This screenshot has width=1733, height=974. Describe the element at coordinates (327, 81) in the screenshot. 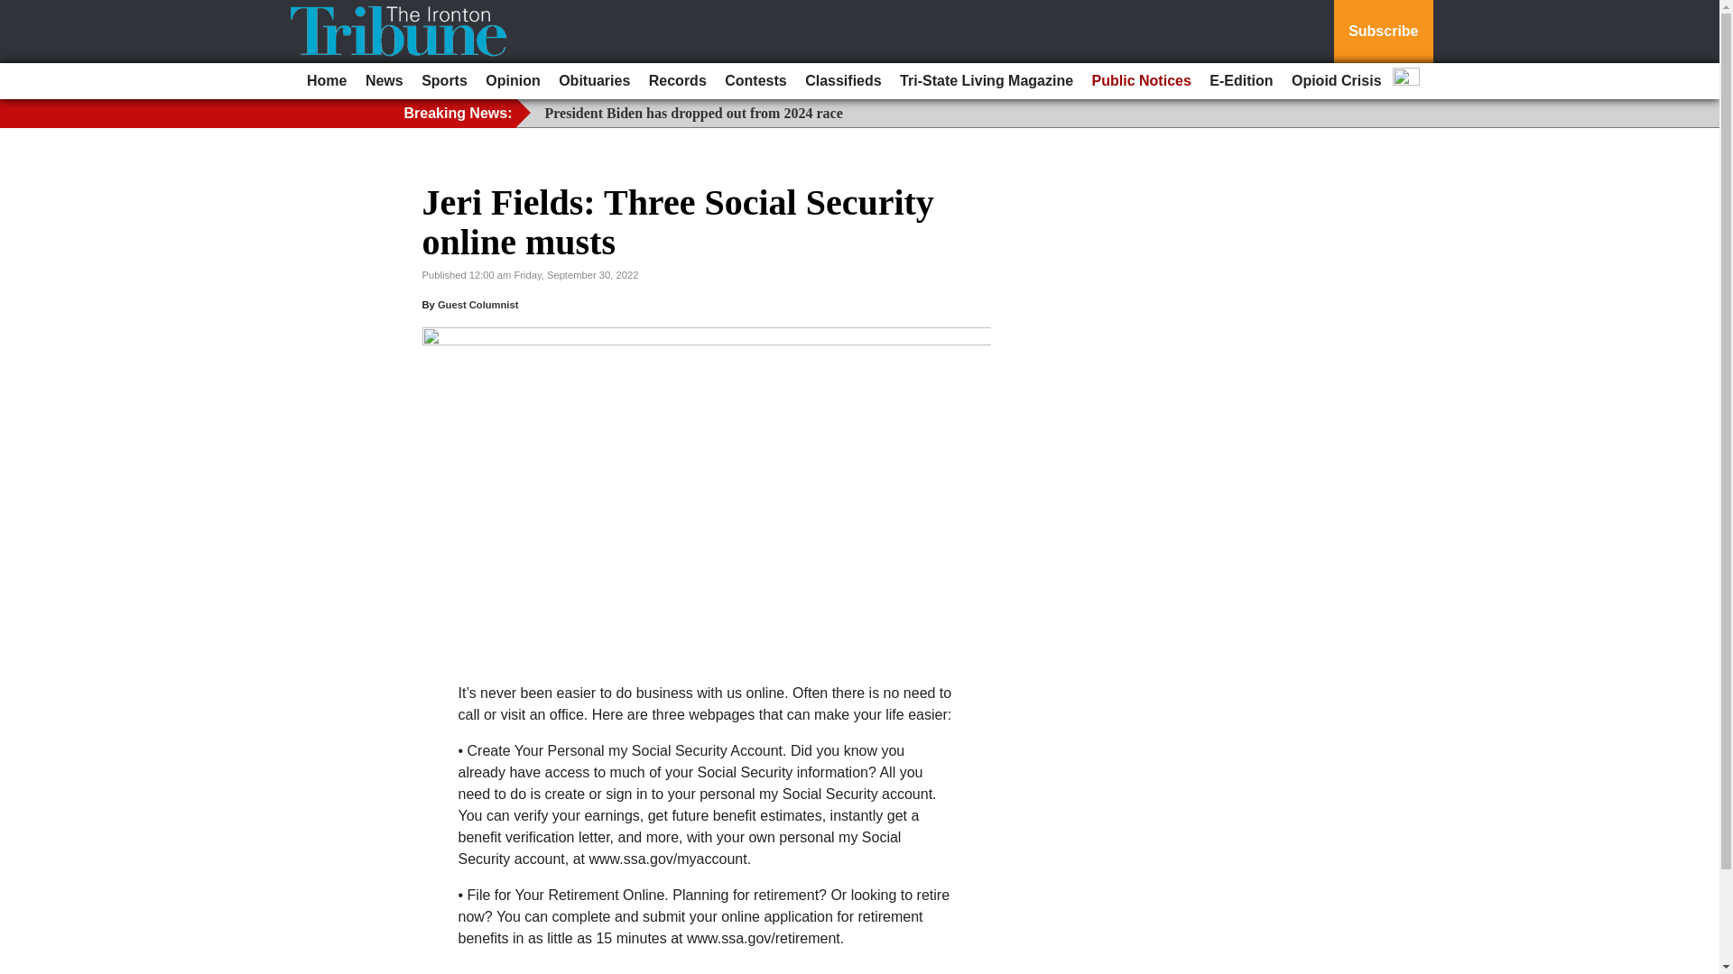

I see `Home` at that location.